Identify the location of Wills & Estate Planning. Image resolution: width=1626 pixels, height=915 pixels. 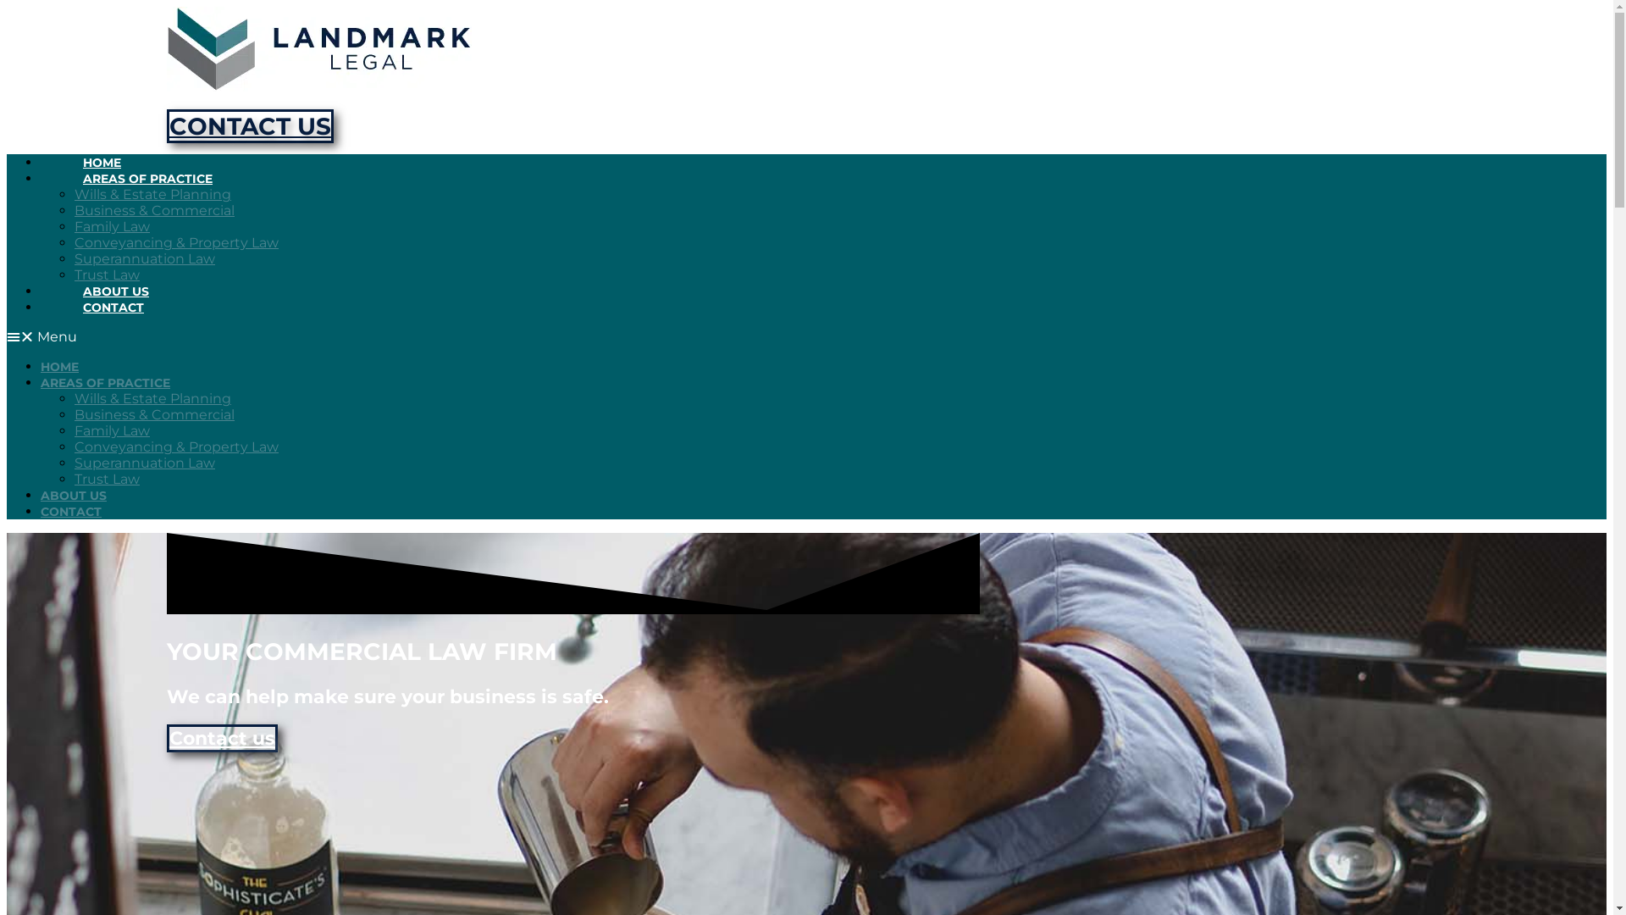
(152, 195).